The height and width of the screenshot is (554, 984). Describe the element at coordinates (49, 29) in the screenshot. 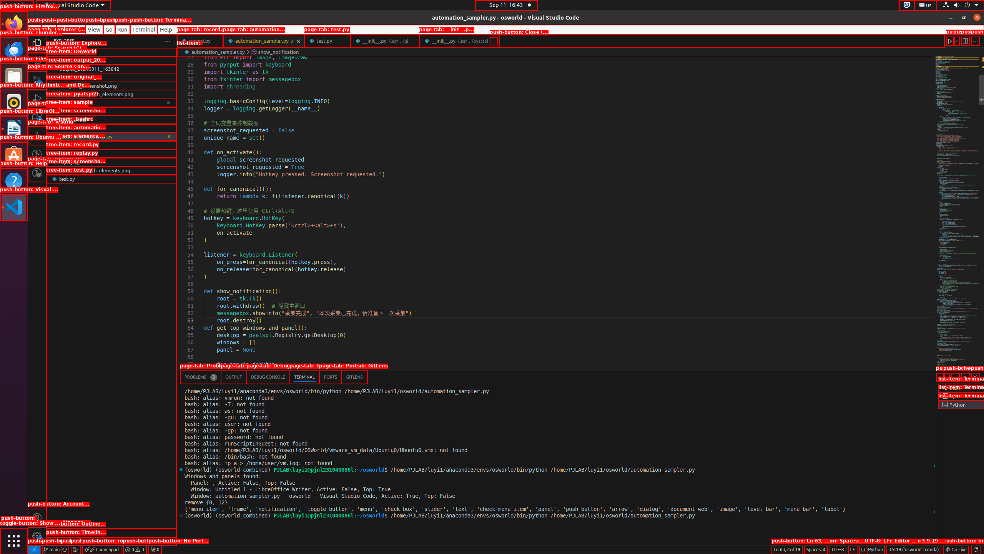

I see `Edit` at that location.